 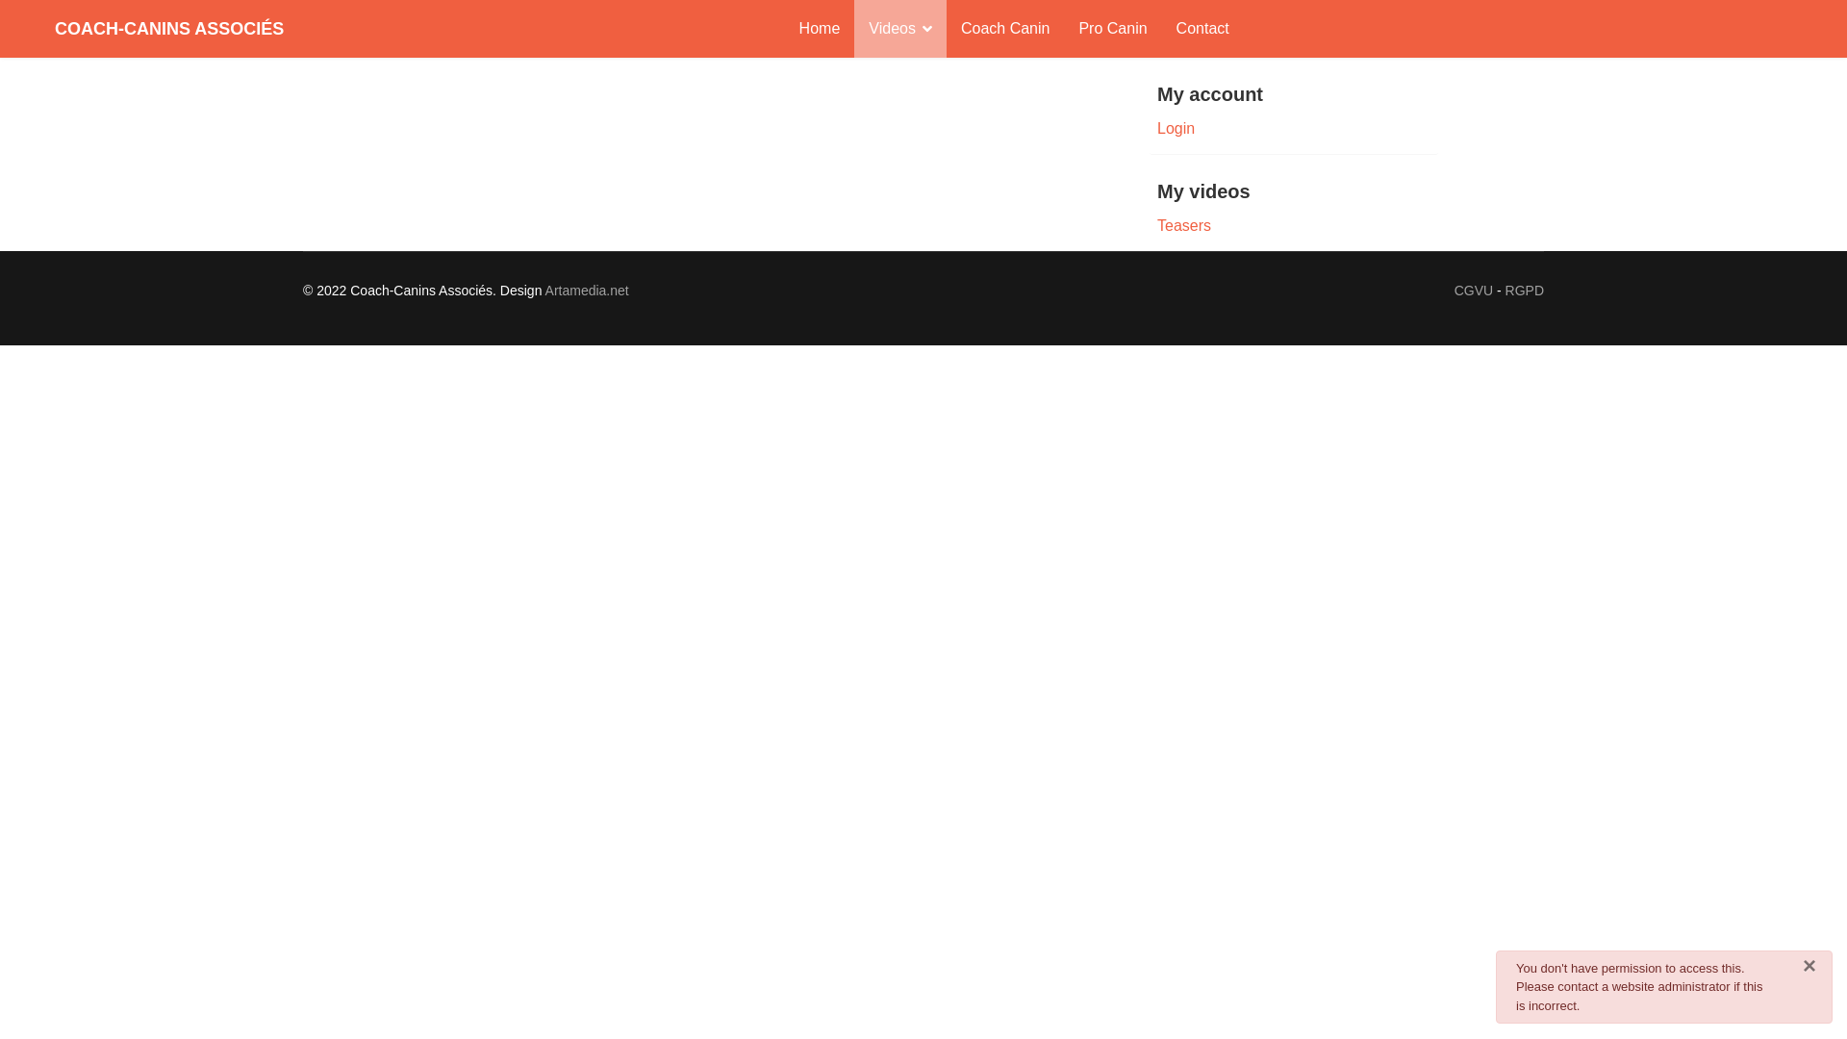 What do you see at coordinates (900, 29) in the screenshot?
I see `Videos` at bounding box center [900, 29].